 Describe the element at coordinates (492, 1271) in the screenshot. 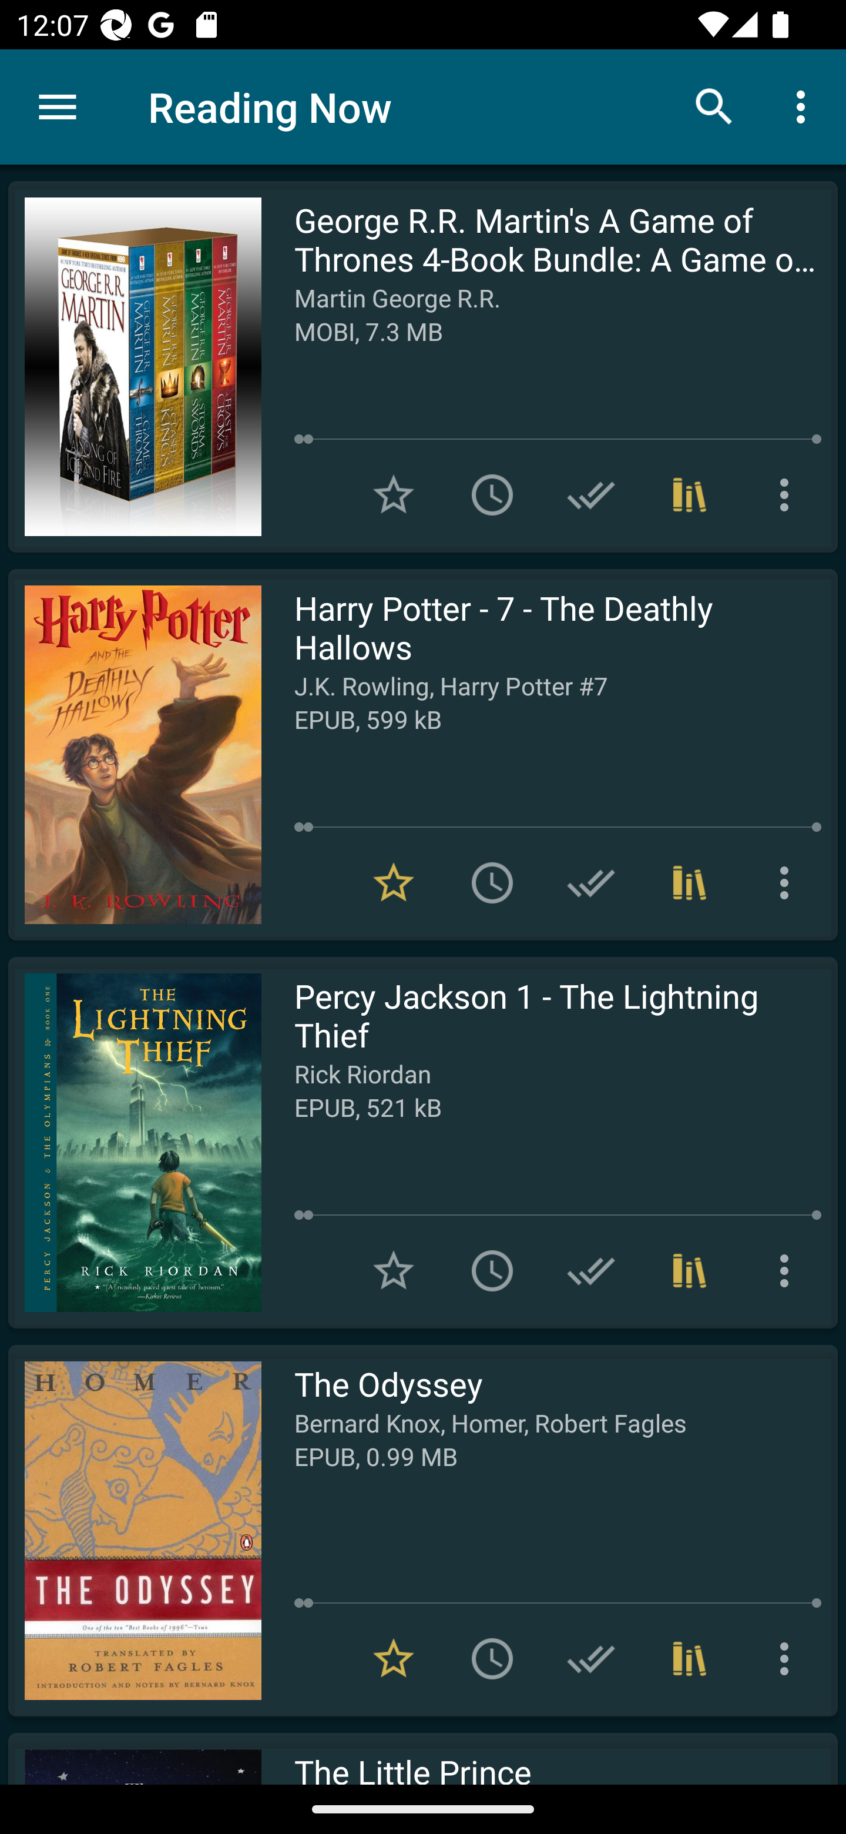

I see `Add to To read` at that location.